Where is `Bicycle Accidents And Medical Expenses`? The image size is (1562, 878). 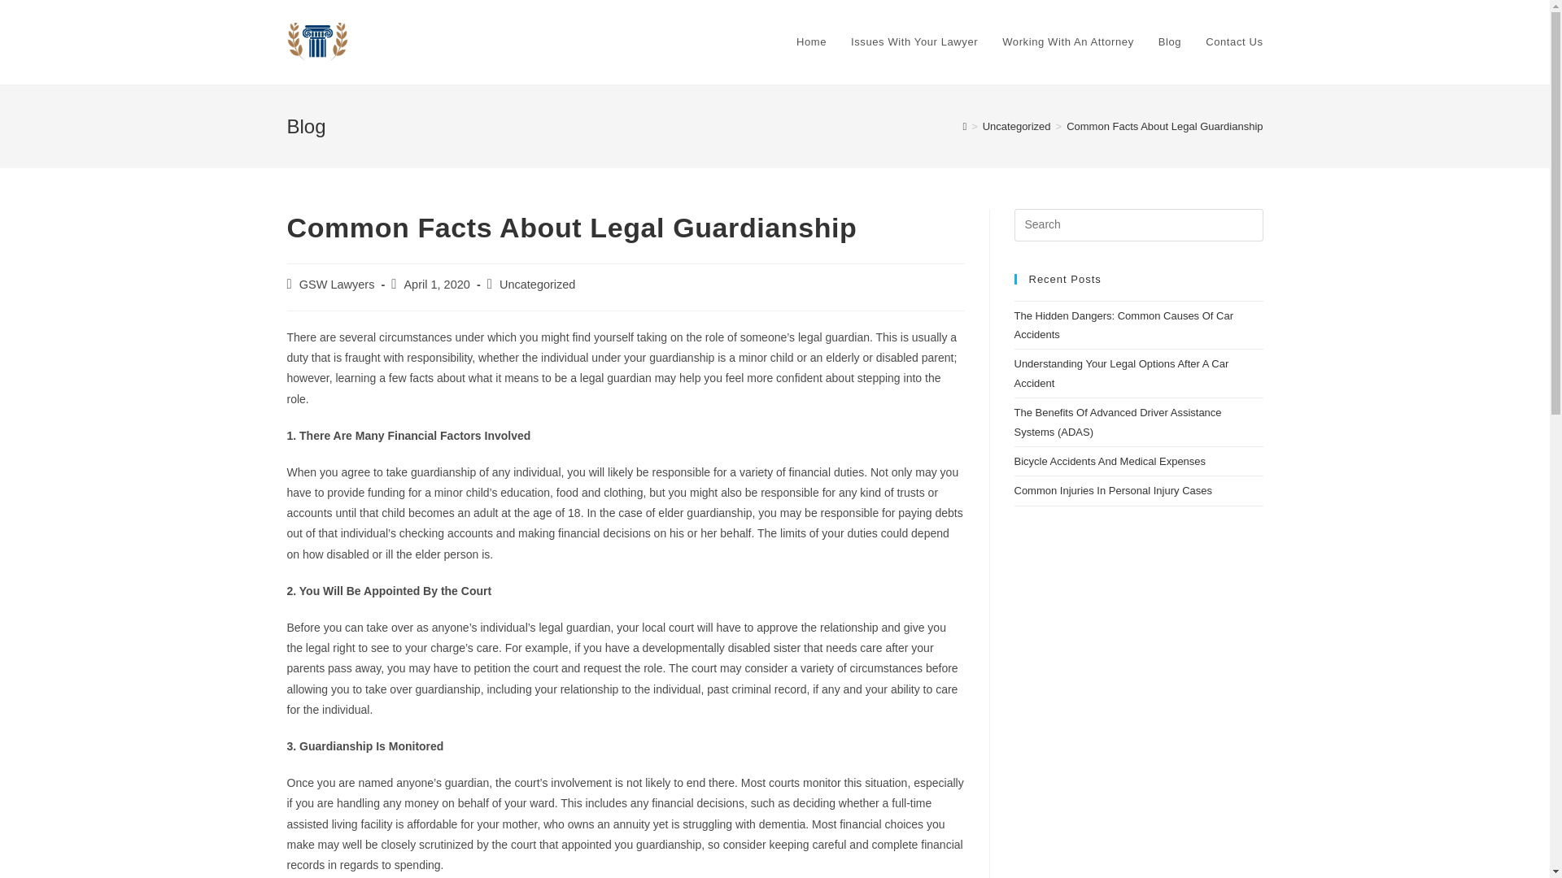
Bicycle Accidents And Medical Expenses is located at coordinates (1110, 461).